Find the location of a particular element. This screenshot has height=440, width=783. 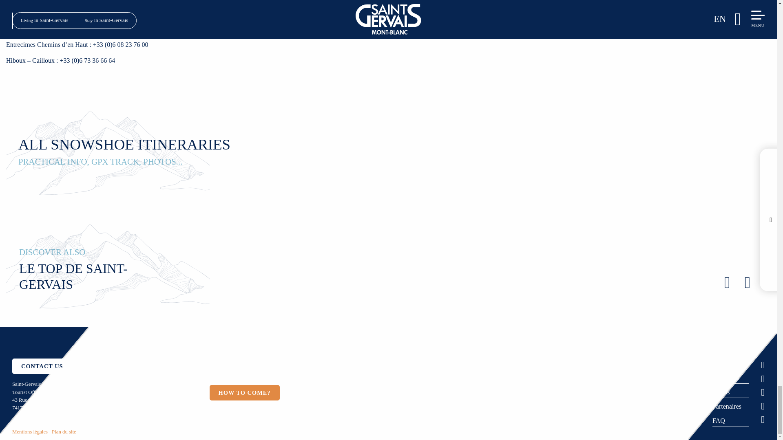

Brochures is located at coordinates (726, 377).